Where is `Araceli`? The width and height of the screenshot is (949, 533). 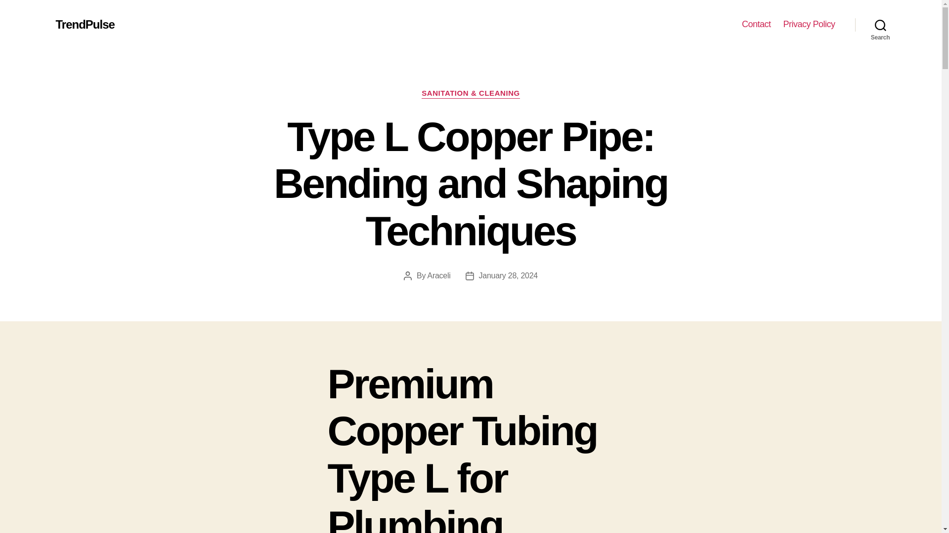 Araceli is located at coordinates (439, 275).